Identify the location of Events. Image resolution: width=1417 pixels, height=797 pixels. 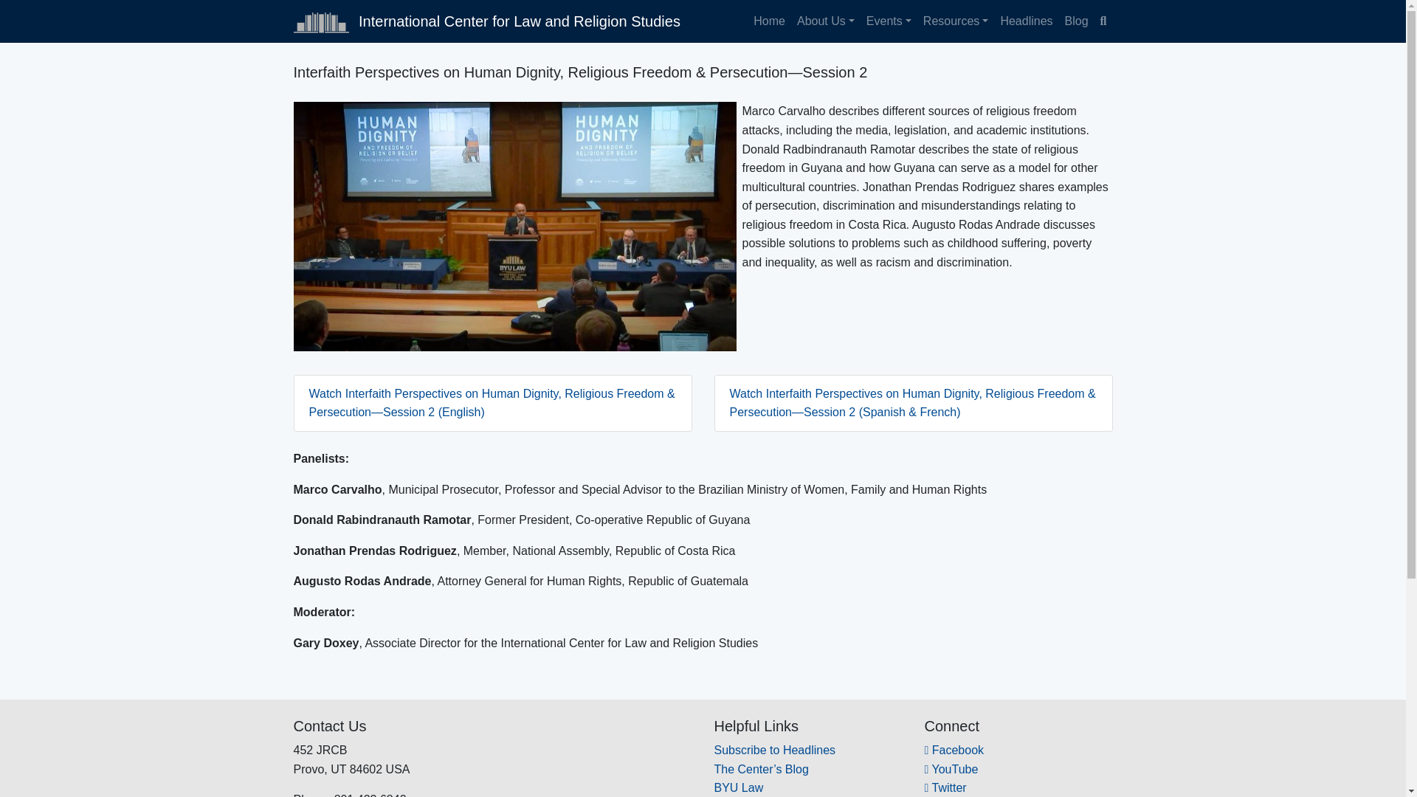
(889, 21).